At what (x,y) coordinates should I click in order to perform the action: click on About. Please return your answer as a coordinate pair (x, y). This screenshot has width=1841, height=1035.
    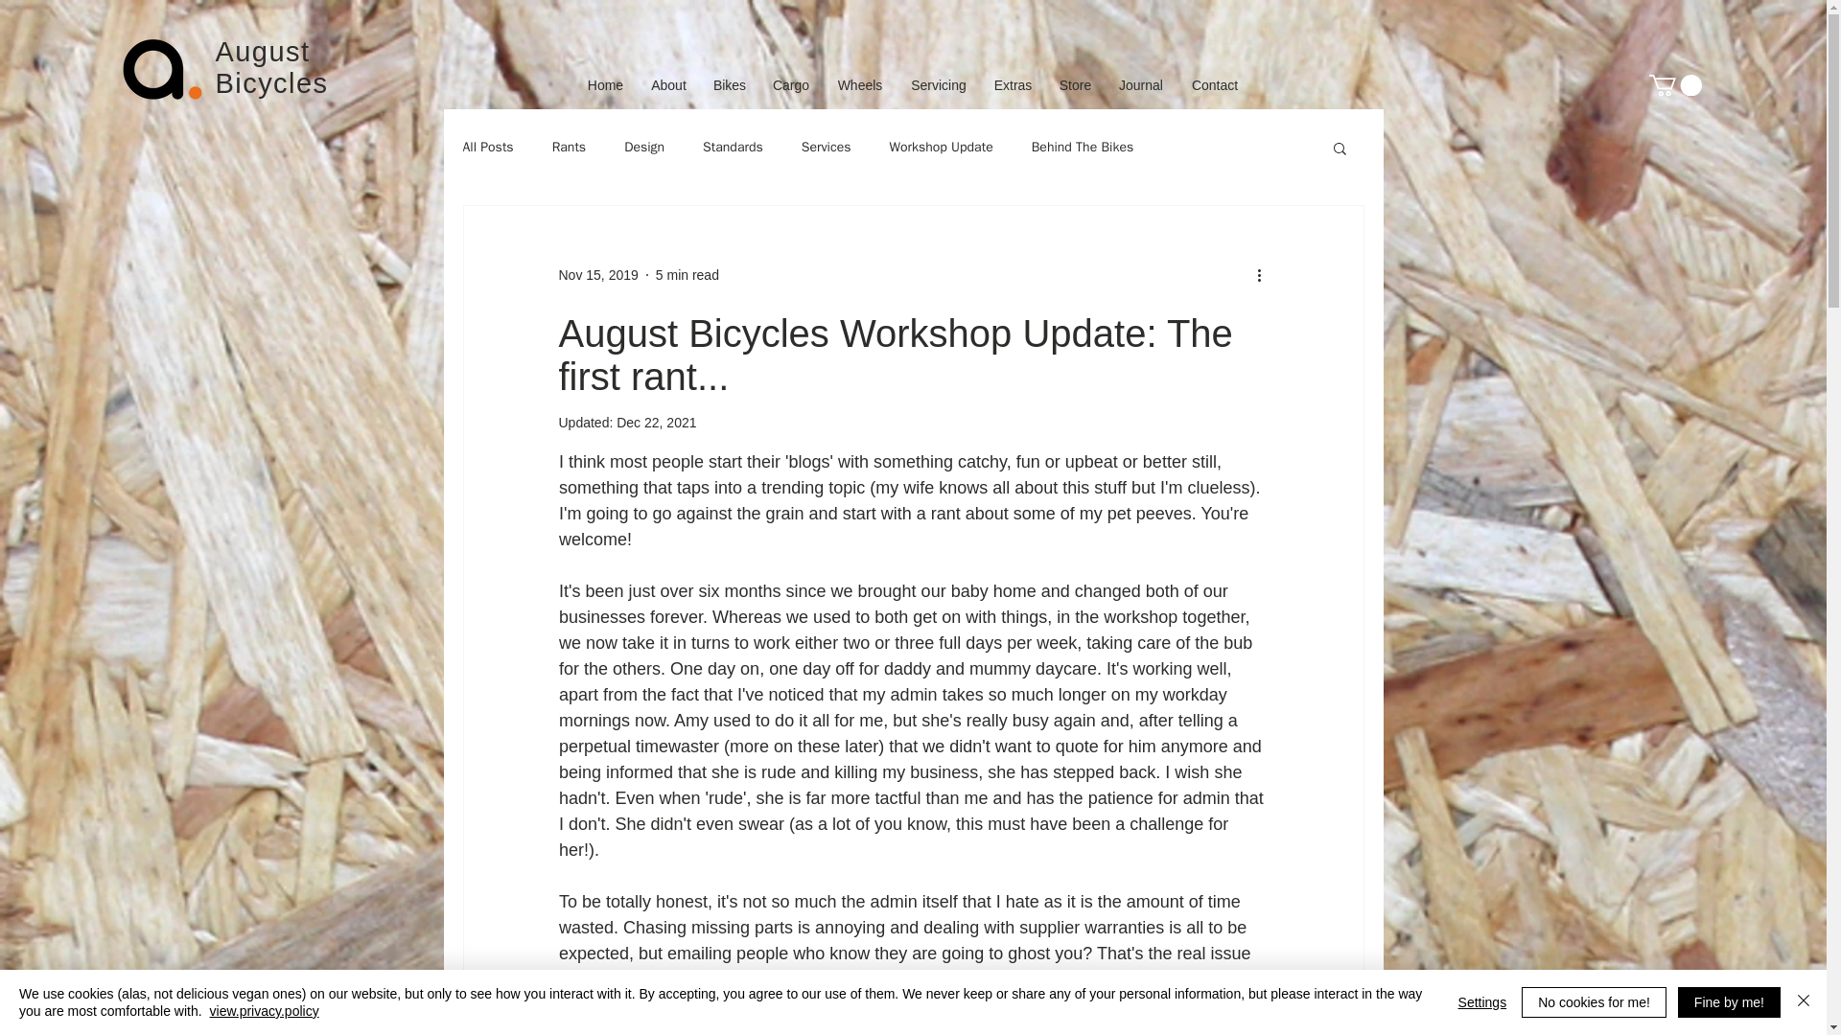
    Looking at the image, I should click on (667, 84).